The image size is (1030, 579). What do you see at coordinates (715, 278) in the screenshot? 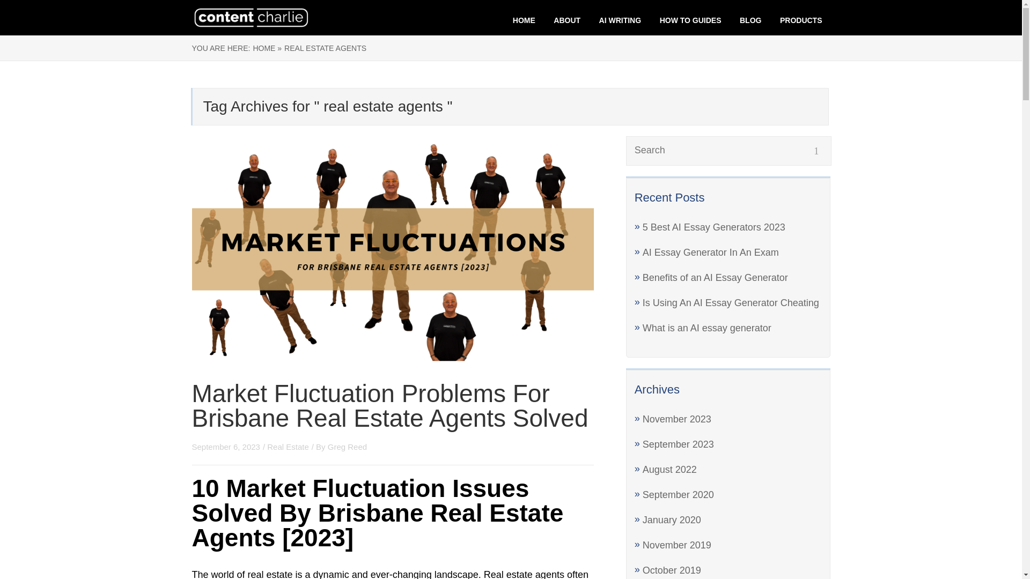
I see `Benefits of an AI Essay Generator` at bounding box center [715, 278].